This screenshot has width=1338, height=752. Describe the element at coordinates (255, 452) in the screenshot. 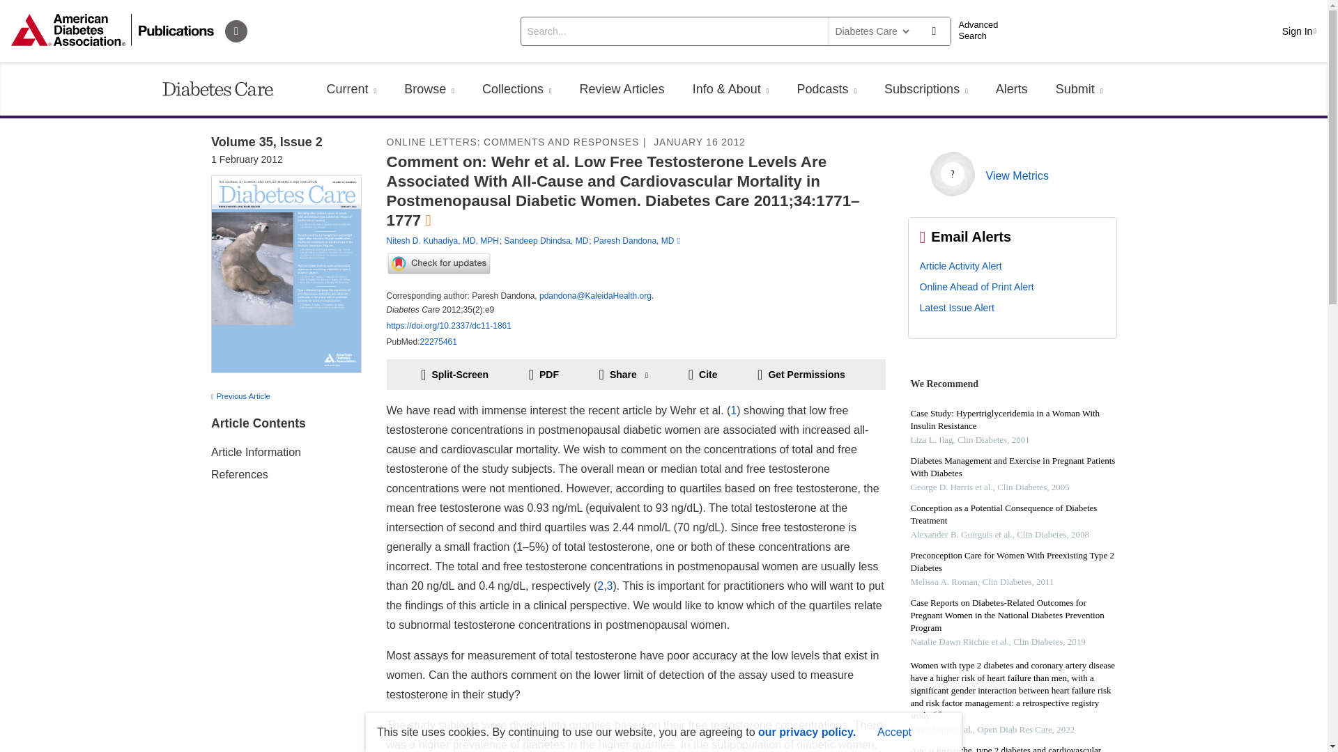

I see `Article Information` at that location.